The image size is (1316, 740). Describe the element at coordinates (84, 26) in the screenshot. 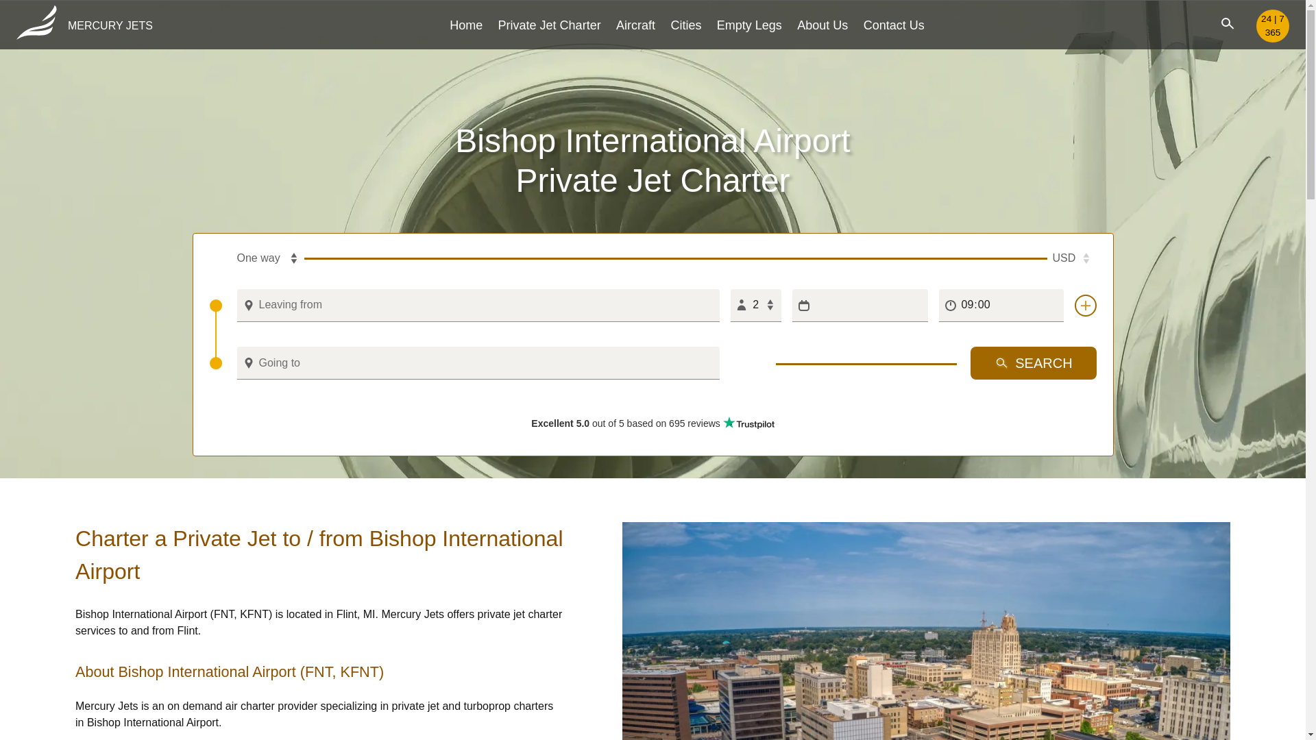

I see `MERCURY JETS` at that location.